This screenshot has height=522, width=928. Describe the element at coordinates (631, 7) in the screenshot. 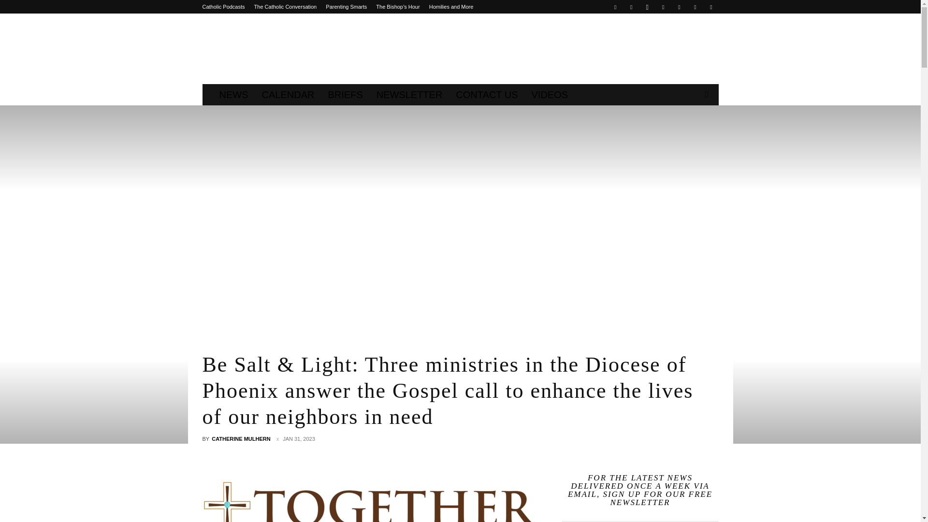

I see `Flickr` at that location.